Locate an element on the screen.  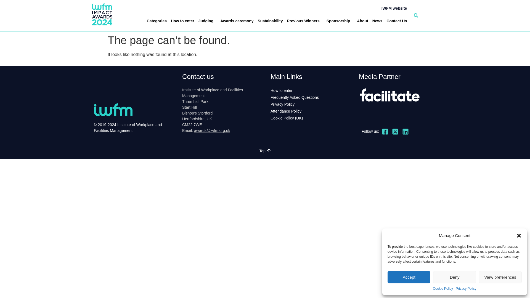
News is located at coordinates (377, 21).